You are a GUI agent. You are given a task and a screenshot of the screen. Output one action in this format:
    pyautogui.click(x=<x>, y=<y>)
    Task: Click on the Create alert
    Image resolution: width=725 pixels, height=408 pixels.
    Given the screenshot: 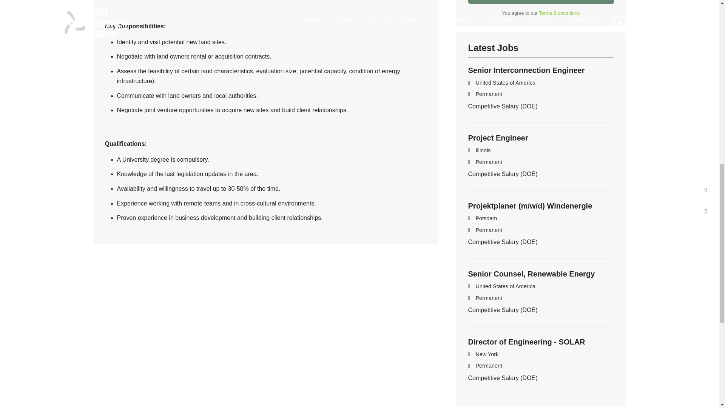 What is the action you would take?
    pyautogui.click(x=541, y=2)
    